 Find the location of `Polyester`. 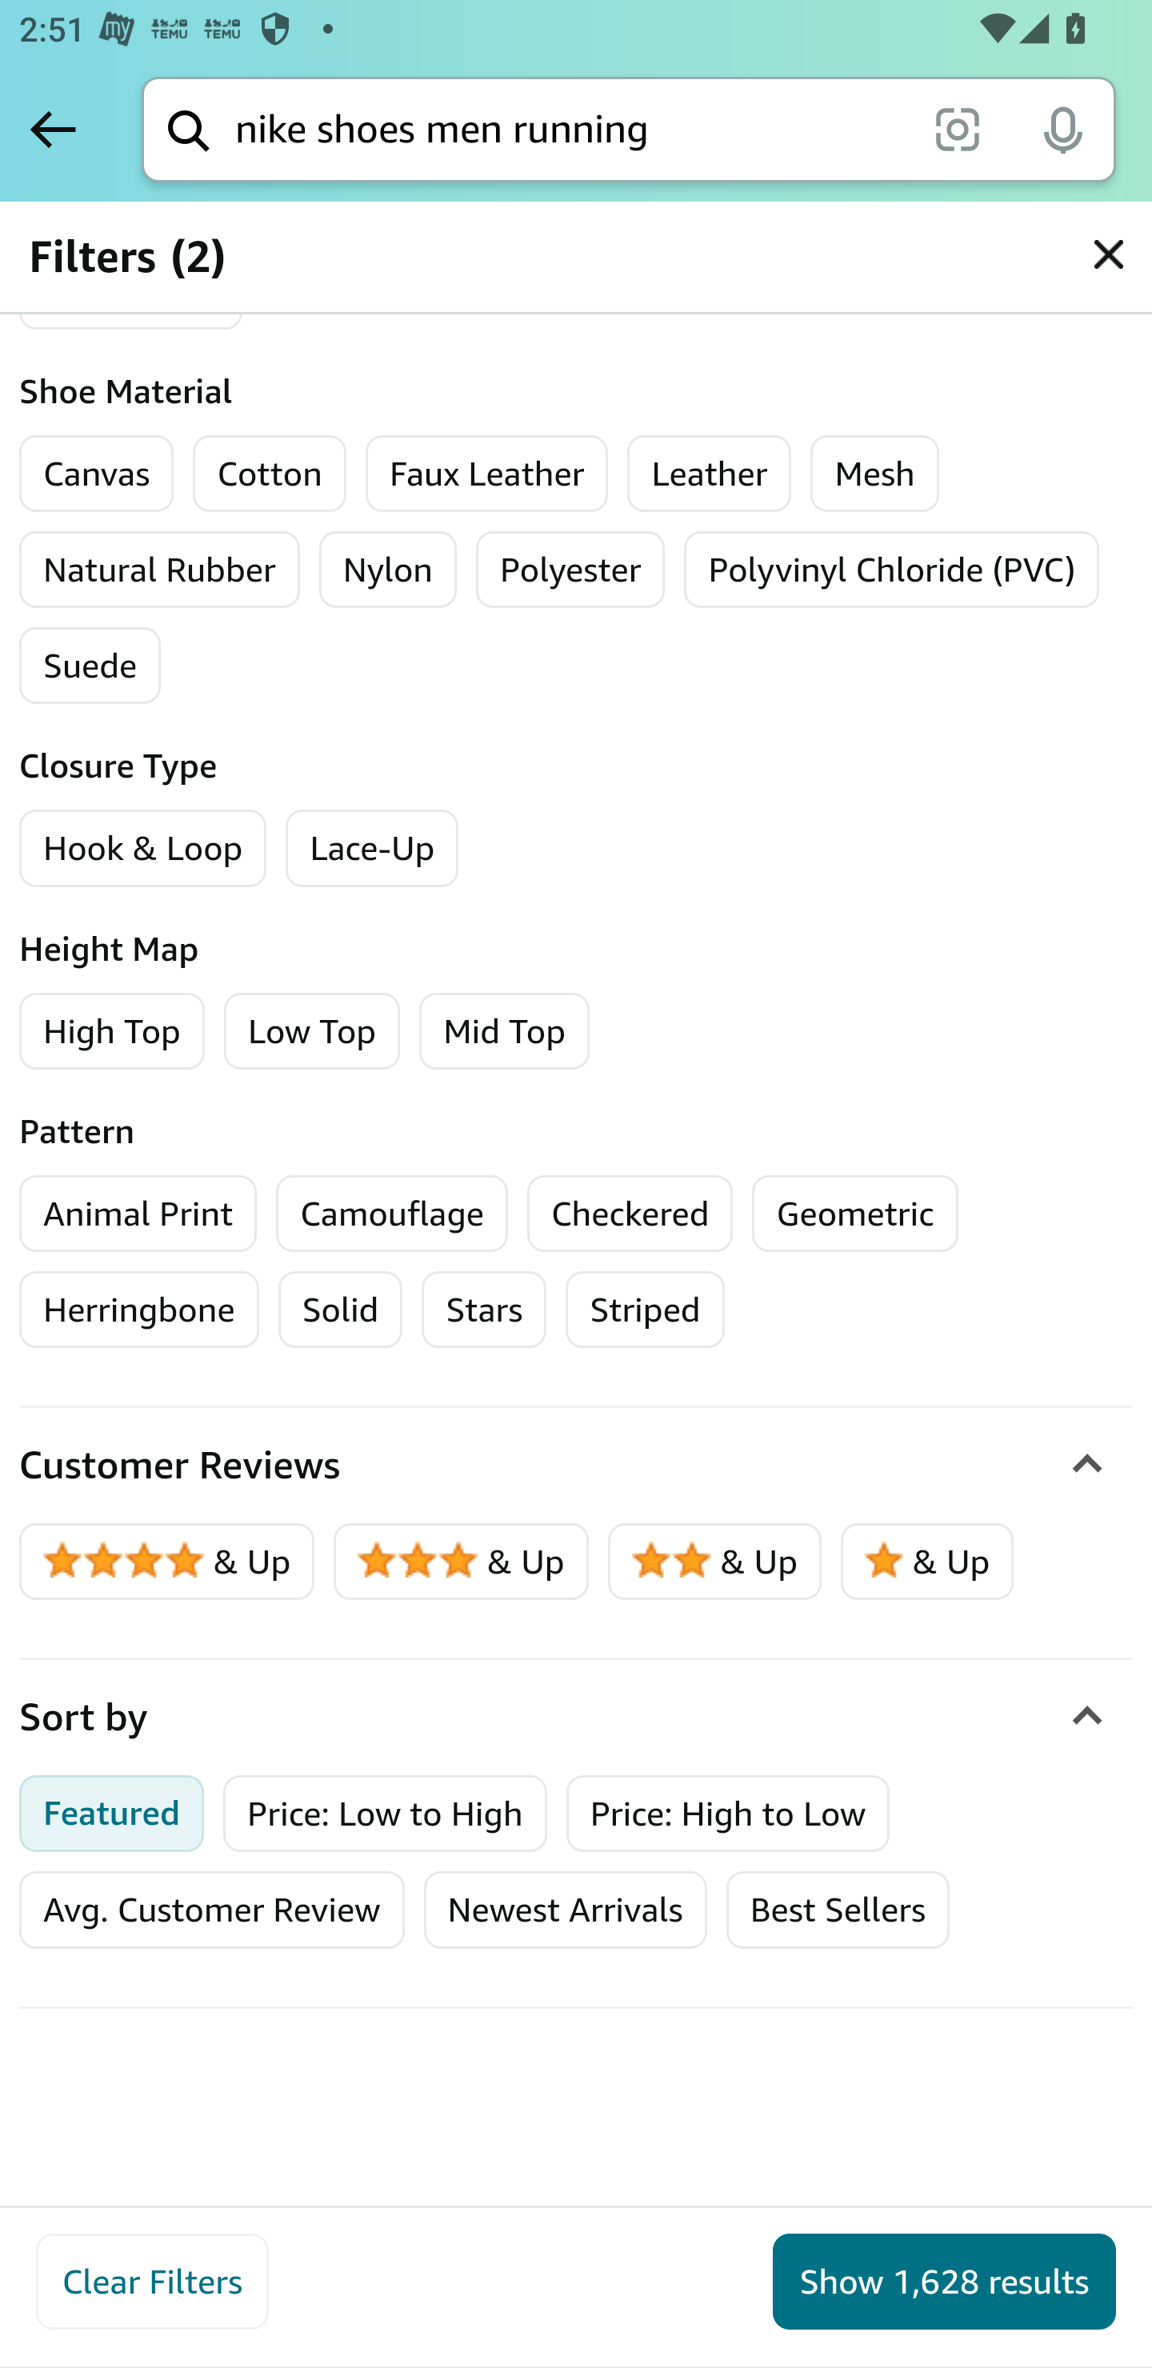

Polyester is located at coordinates (570, 570).